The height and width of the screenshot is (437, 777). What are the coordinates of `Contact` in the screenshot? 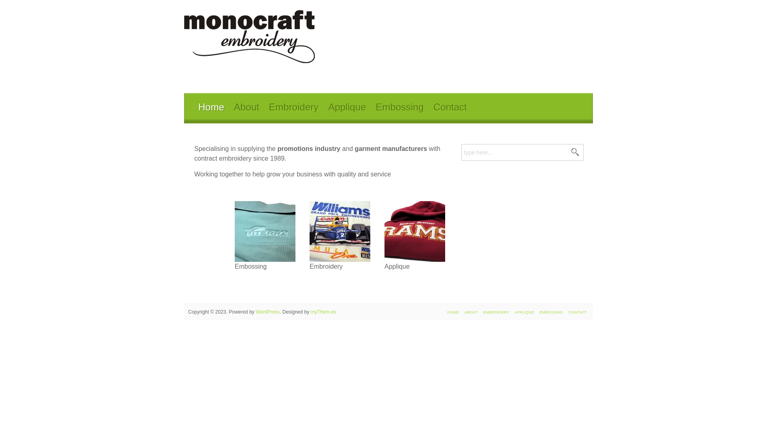 It's located at (450, 108).